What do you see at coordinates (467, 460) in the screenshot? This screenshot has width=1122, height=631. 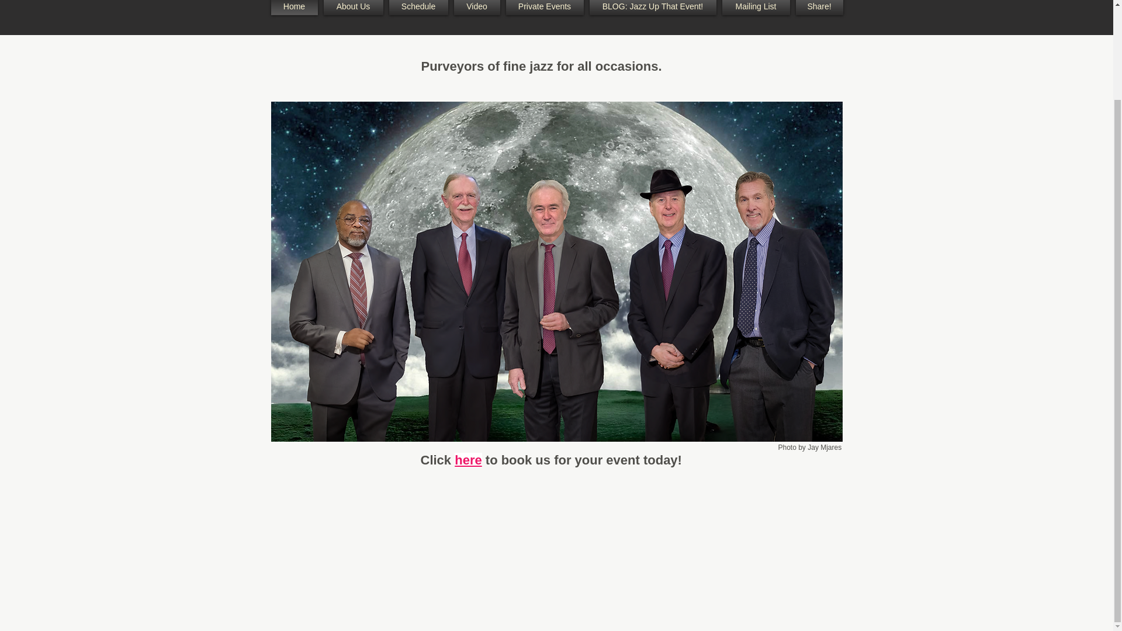 I see `here` at bounding box center [467, 460].